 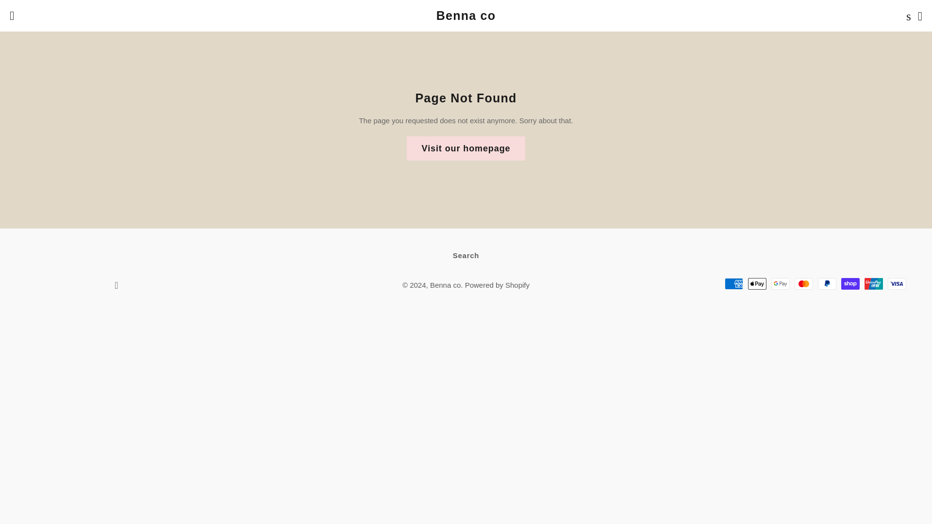 What do you see at coordinates (897, 284) in the screenshot?
I see `Visa` at bounding box center [897, 284].